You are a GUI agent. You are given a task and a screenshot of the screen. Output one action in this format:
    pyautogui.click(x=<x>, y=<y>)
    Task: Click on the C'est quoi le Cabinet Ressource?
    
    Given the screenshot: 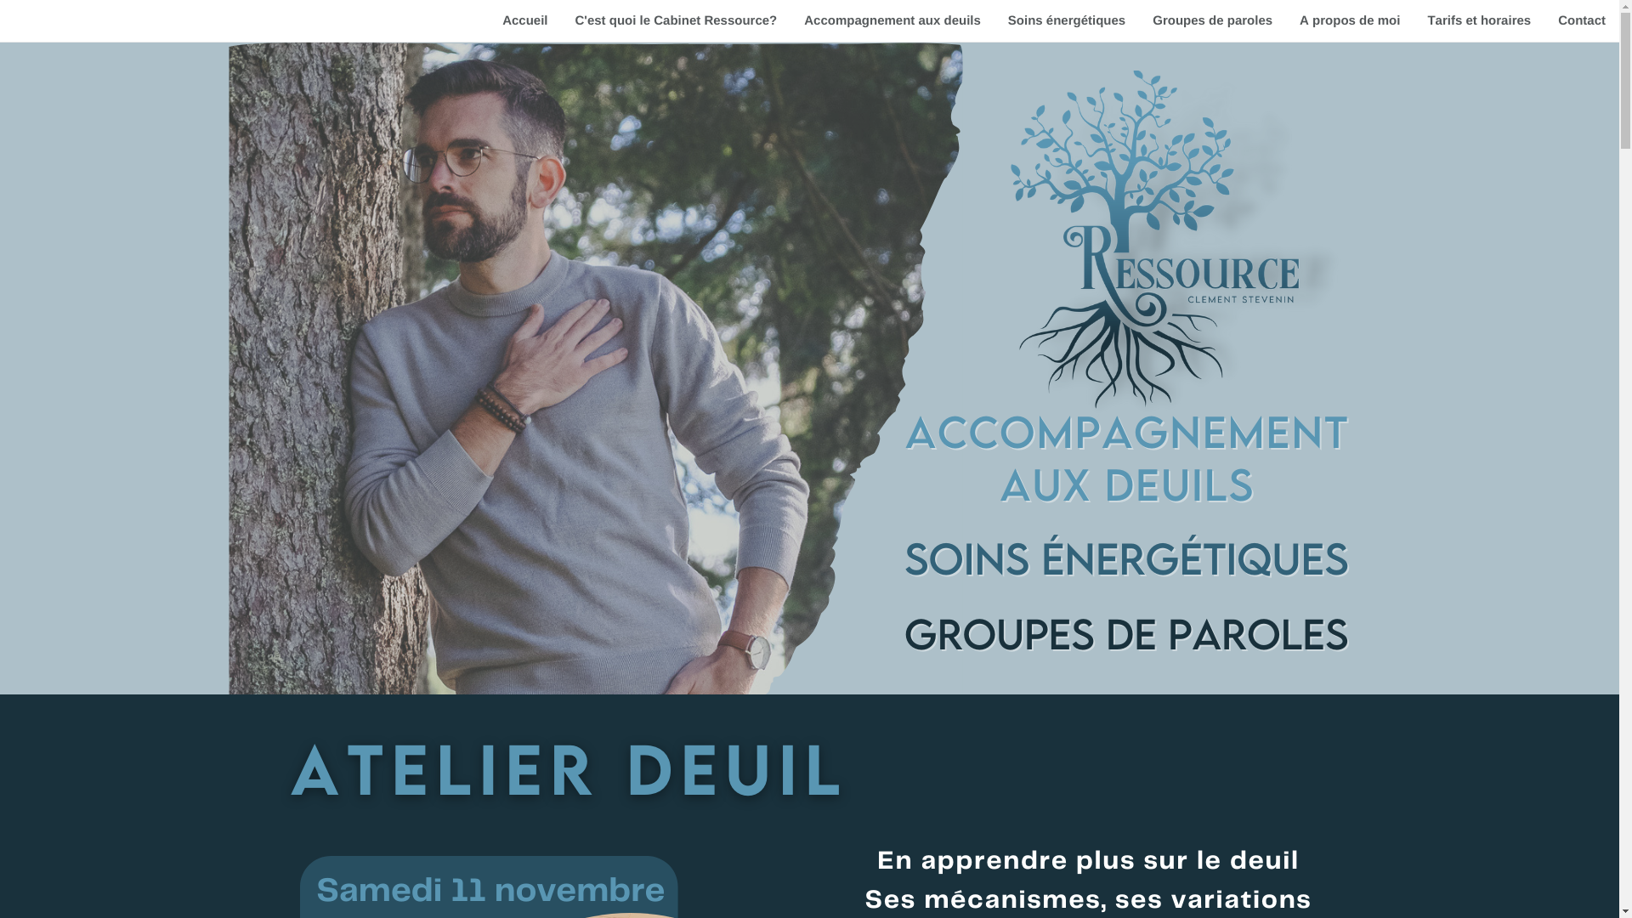 What is the action you would take?
    pyautogui.click(x=676, y=20)
    